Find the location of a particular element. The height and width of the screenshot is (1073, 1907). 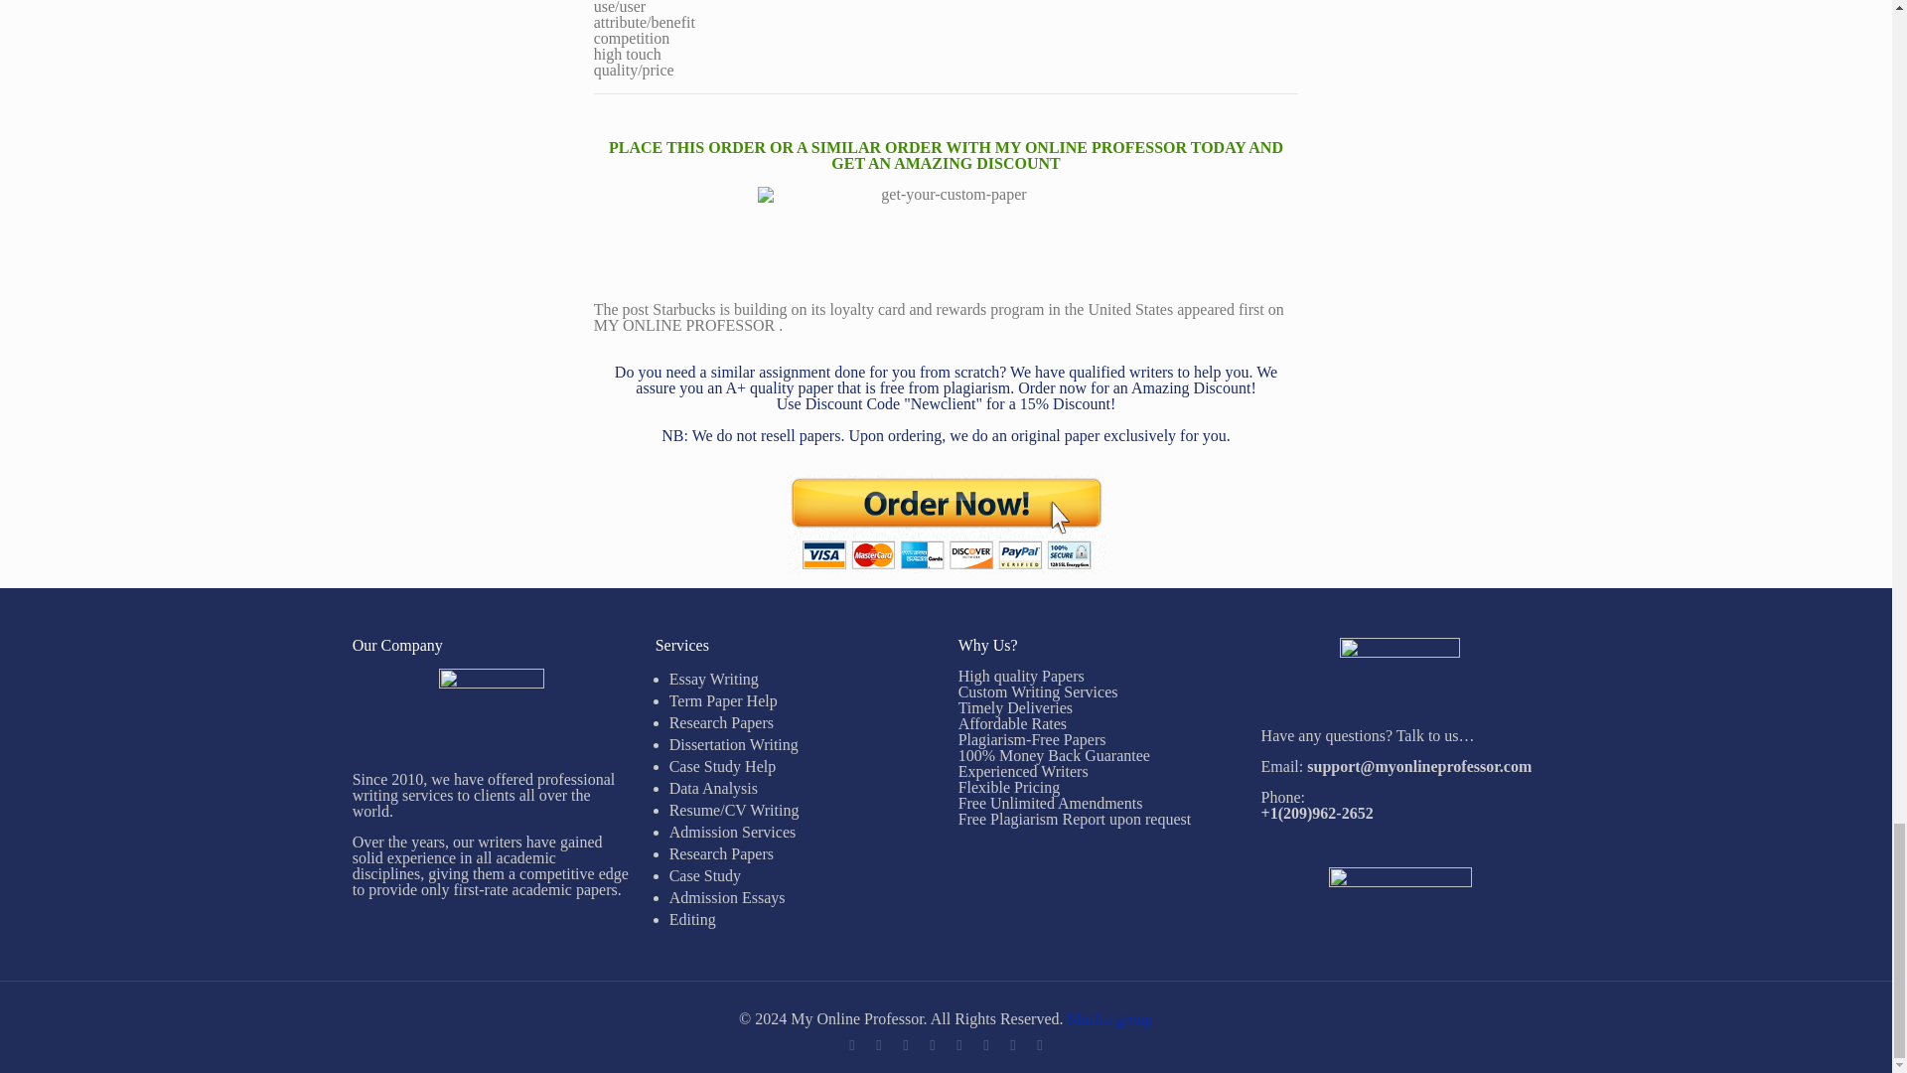

Muffin group is located at coordinates (1108, 1018).